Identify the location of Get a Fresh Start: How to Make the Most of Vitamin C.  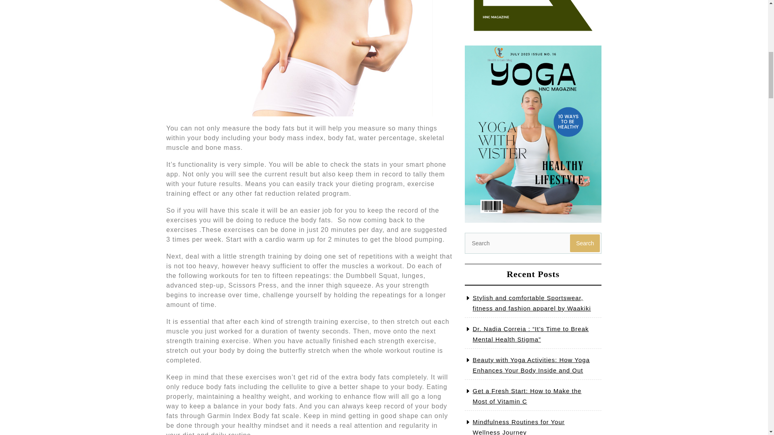
(526, 396).